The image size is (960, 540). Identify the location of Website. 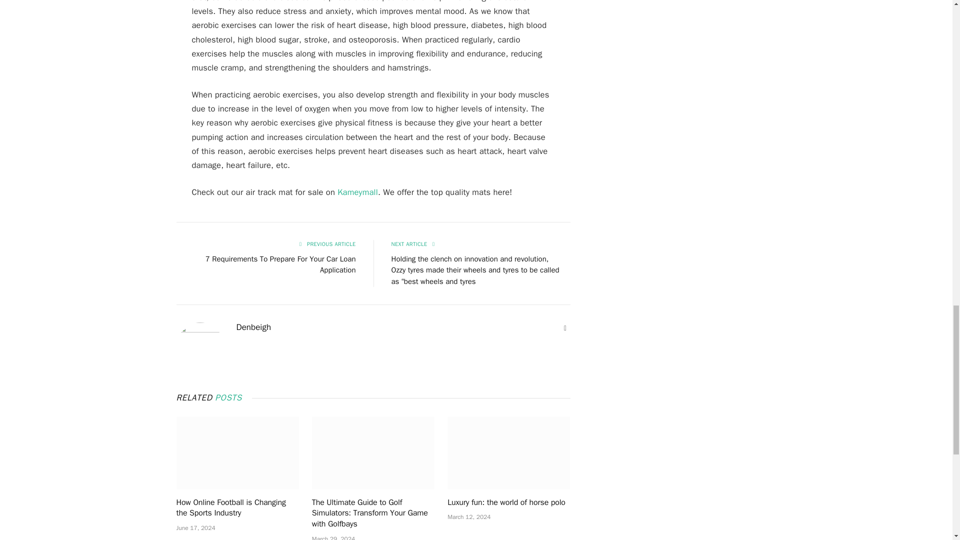
(565, 328).